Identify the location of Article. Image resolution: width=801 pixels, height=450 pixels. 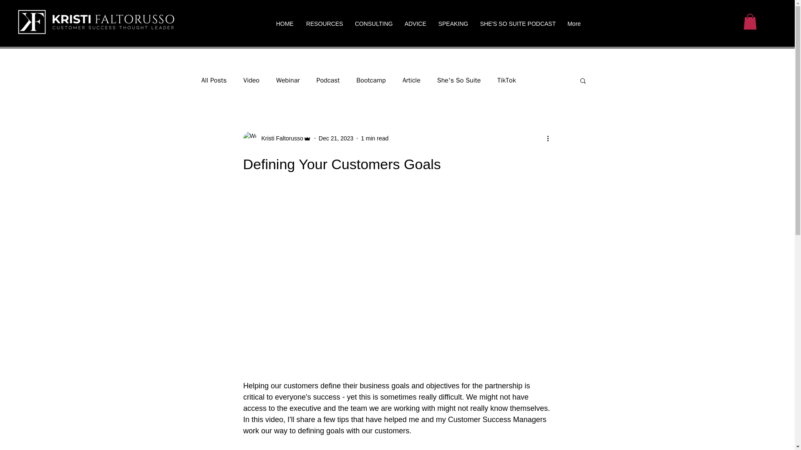
(411, 80).